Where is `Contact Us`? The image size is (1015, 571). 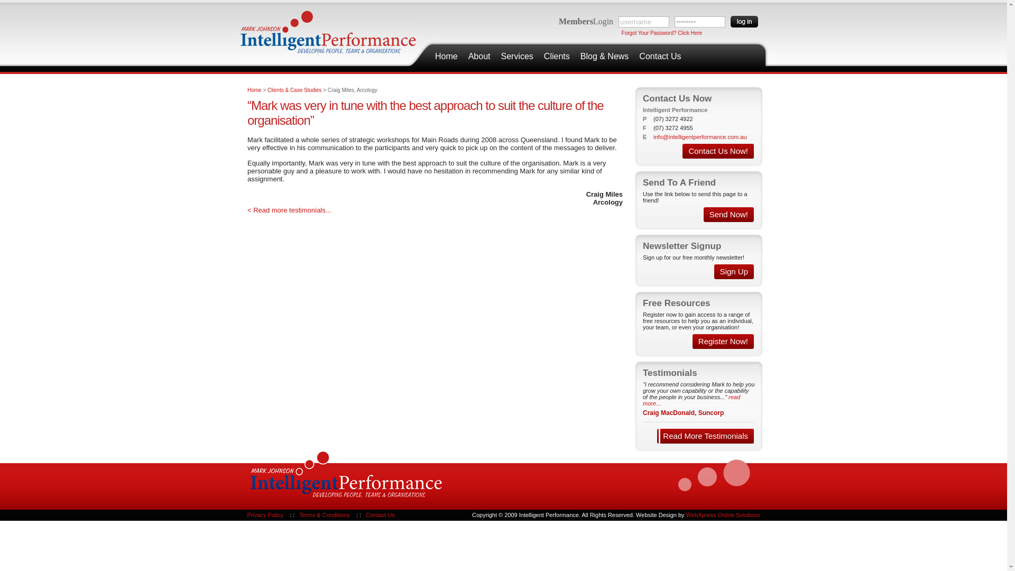 Contact Us is located at coordinates (380, 515).